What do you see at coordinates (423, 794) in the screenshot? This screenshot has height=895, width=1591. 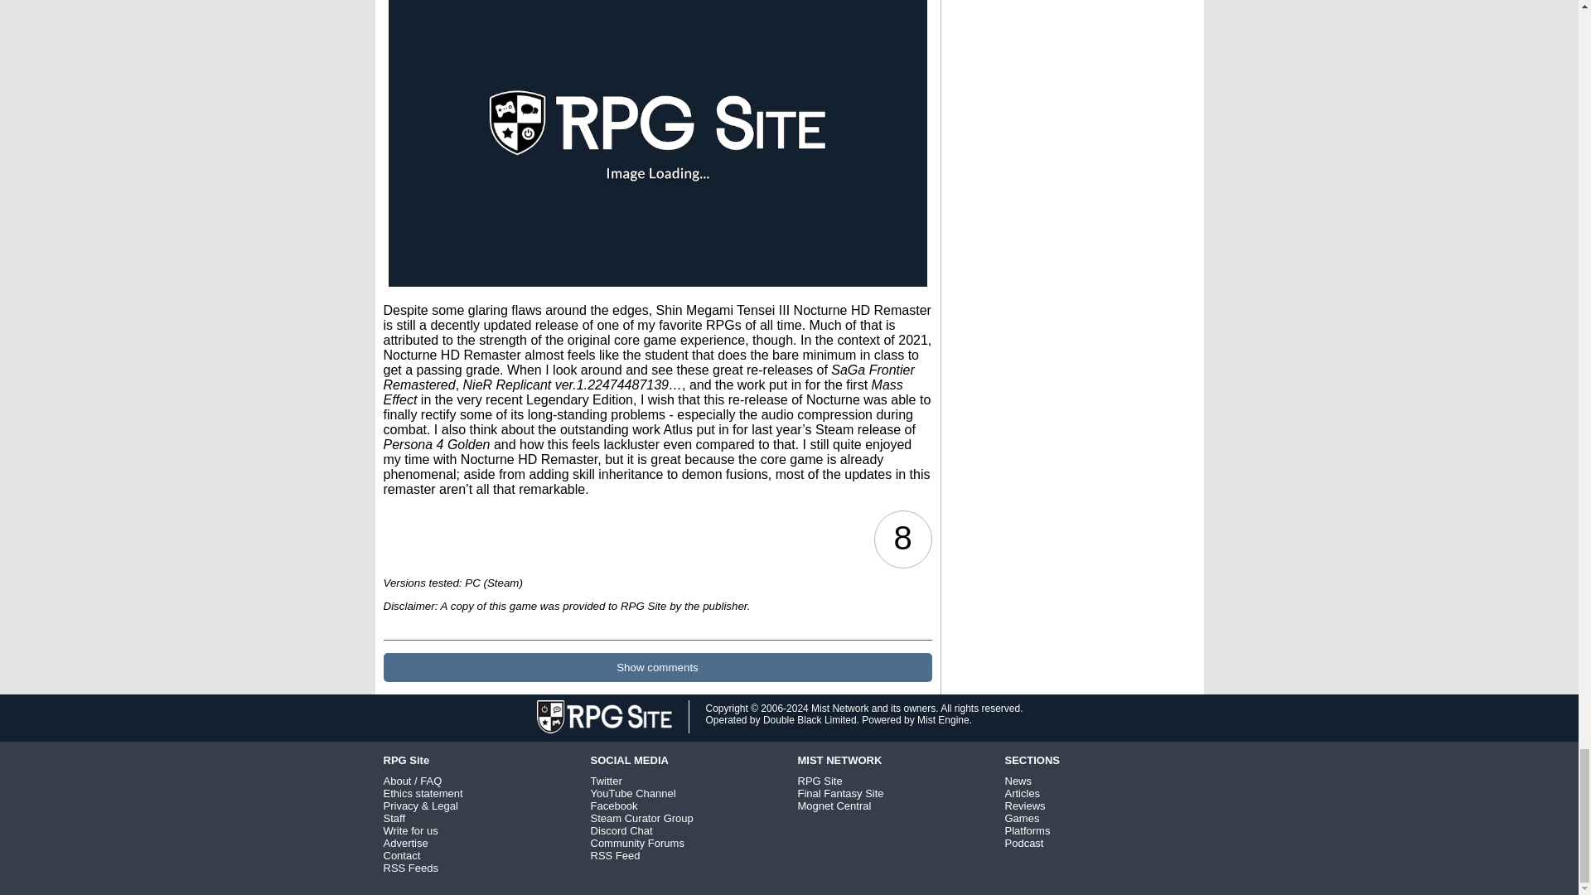 I see `Ethics statement` at bounding box center [423, 794].